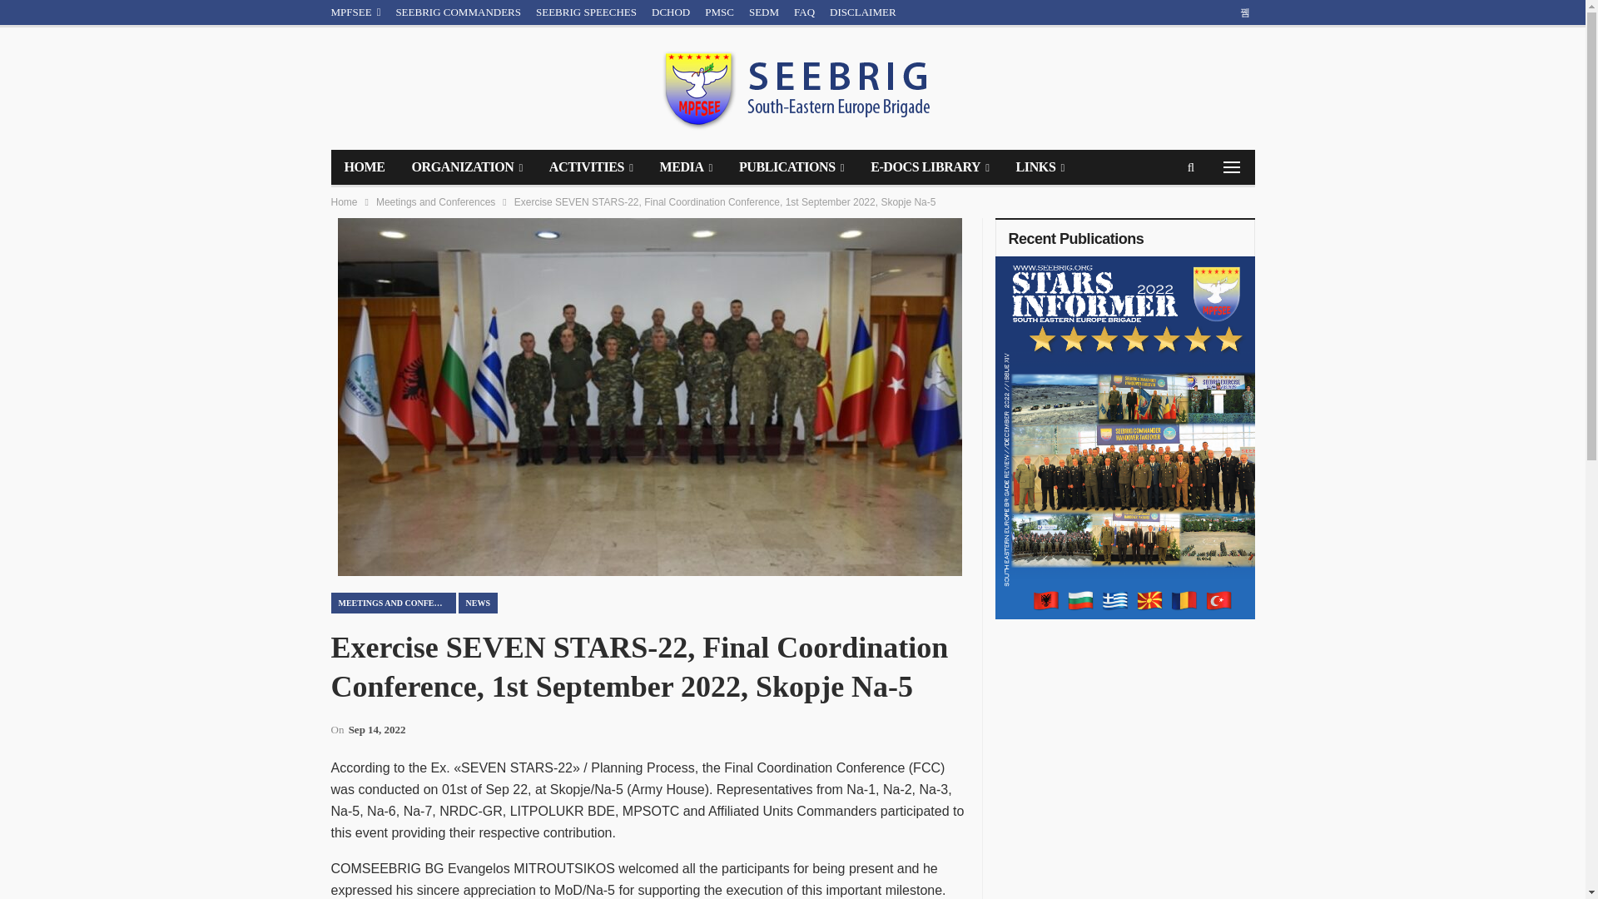 The width and height of the screenshot is (1598, 899). I want to click on SEEBRIG COMMANDERS, so click(458, 12).